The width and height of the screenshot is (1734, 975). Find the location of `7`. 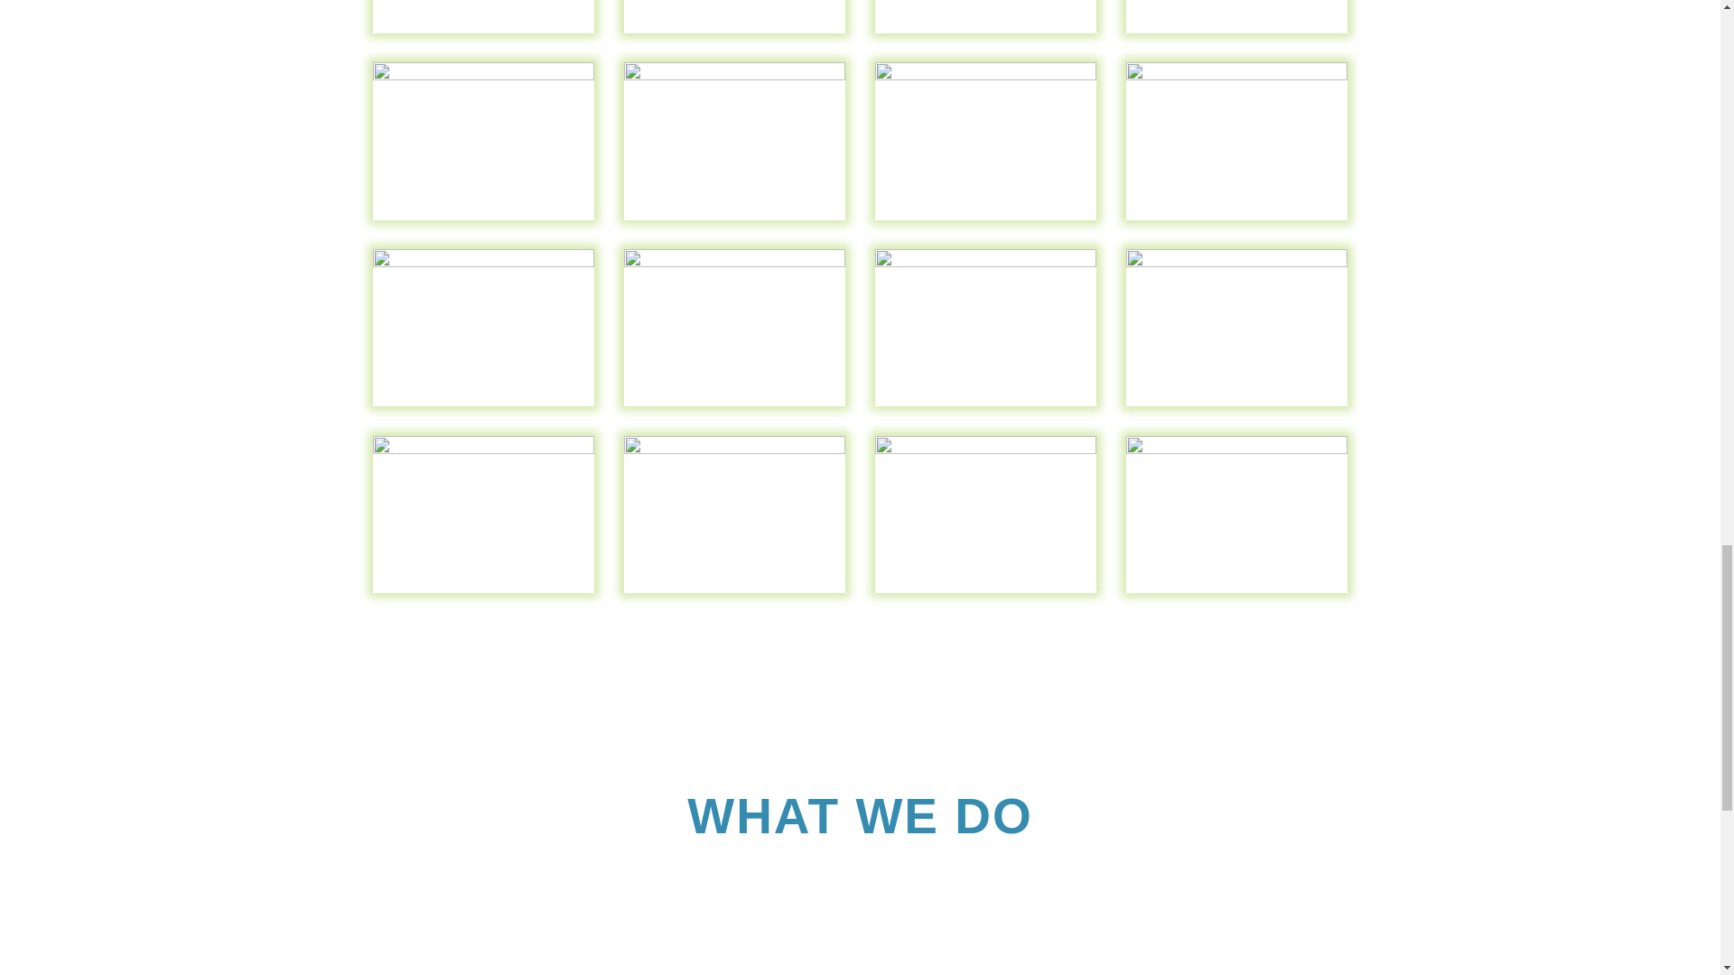

7 is located at coordinates (986, 33).